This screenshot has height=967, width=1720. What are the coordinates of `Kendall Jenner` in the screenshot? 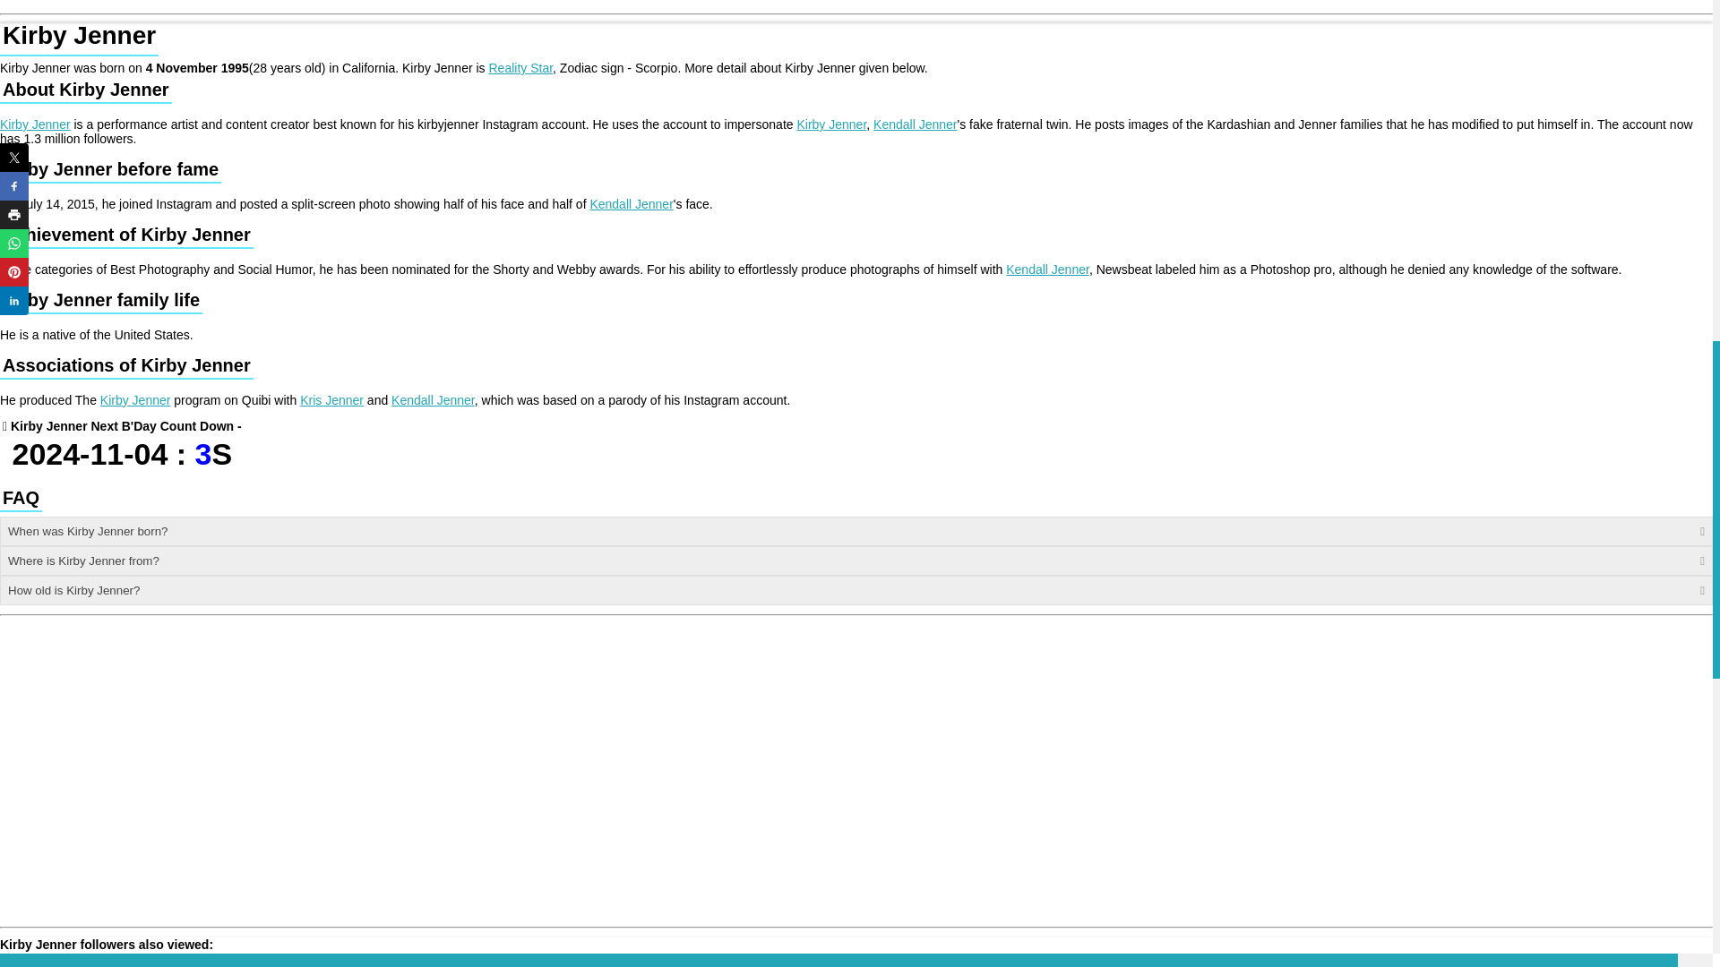 It's located at (433, 399).